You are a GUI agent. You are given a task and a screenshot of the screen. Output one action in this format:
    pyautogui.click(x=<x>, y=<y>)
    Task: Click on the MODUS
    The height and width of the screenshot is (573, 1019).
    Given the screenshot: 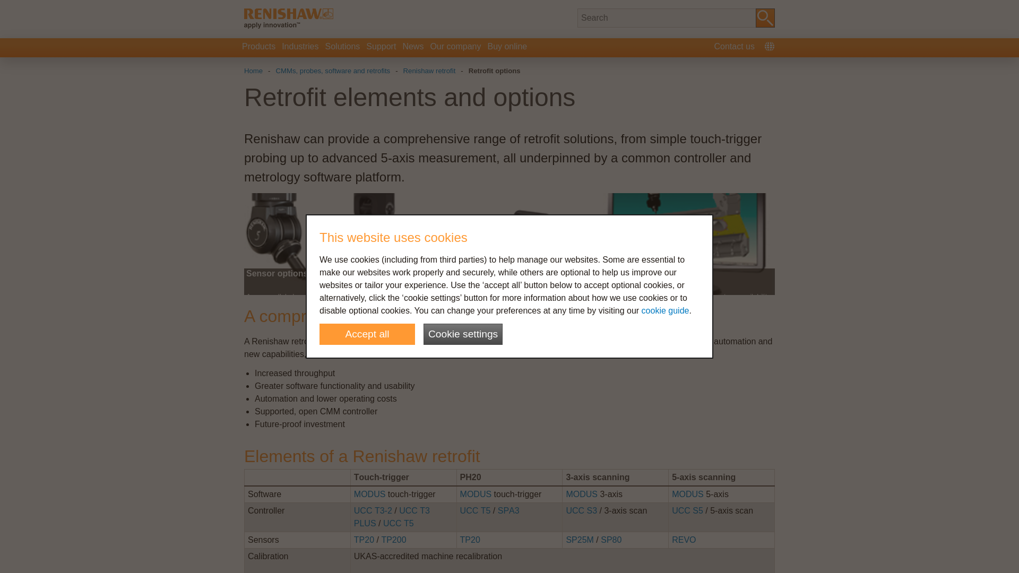 What is the action you would take?
    pyautogui.click(x=476, y=494)
    